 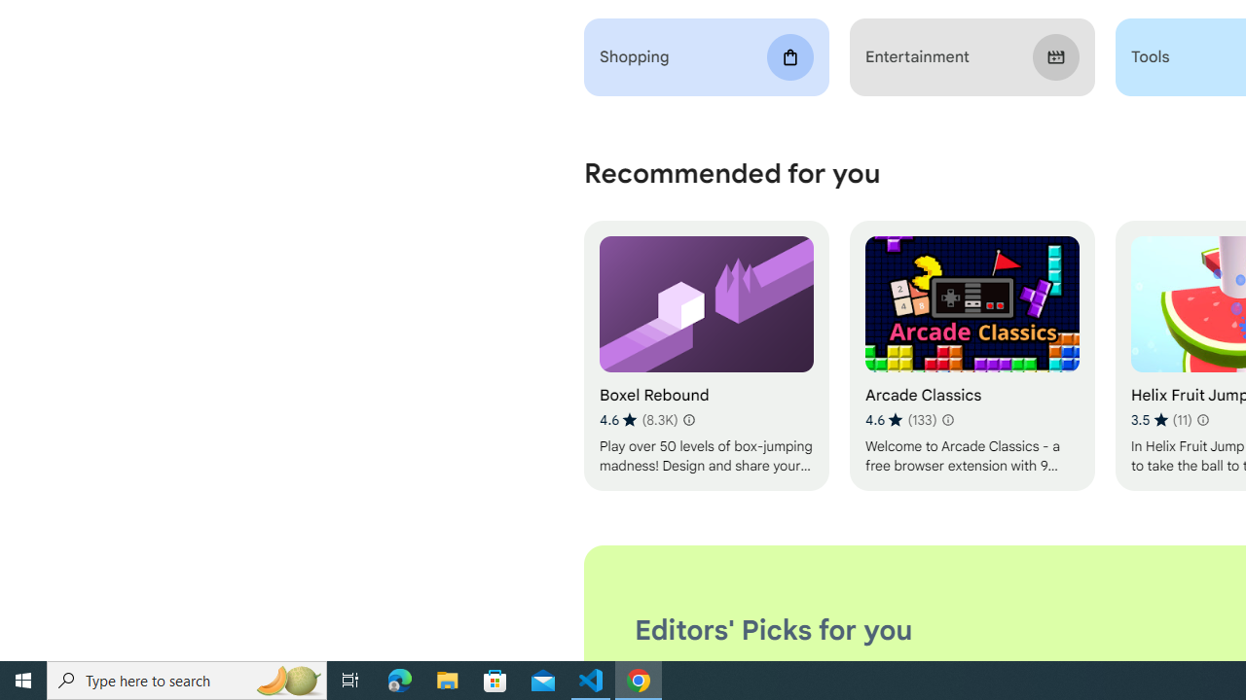 What do you see at coordinates (707, 356) in the screenshot?
I see `Boxel Rebound` at bounding box center [707, 356].